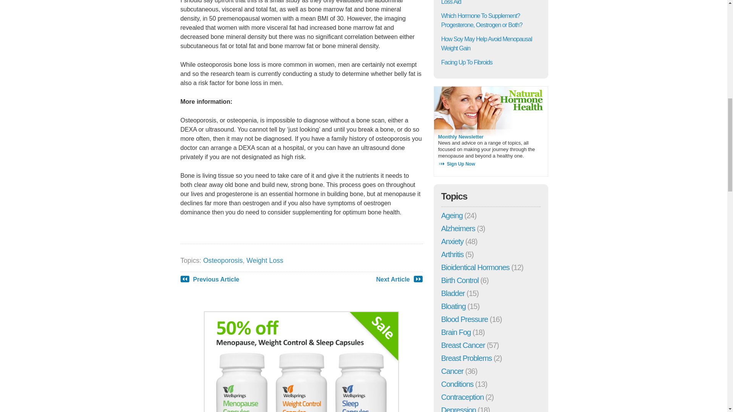 The image size is (733, 412). What do you see at coordinates (265, 260) in the screenshot?
I see `Weight Loss` at bounding box center [265, 260].